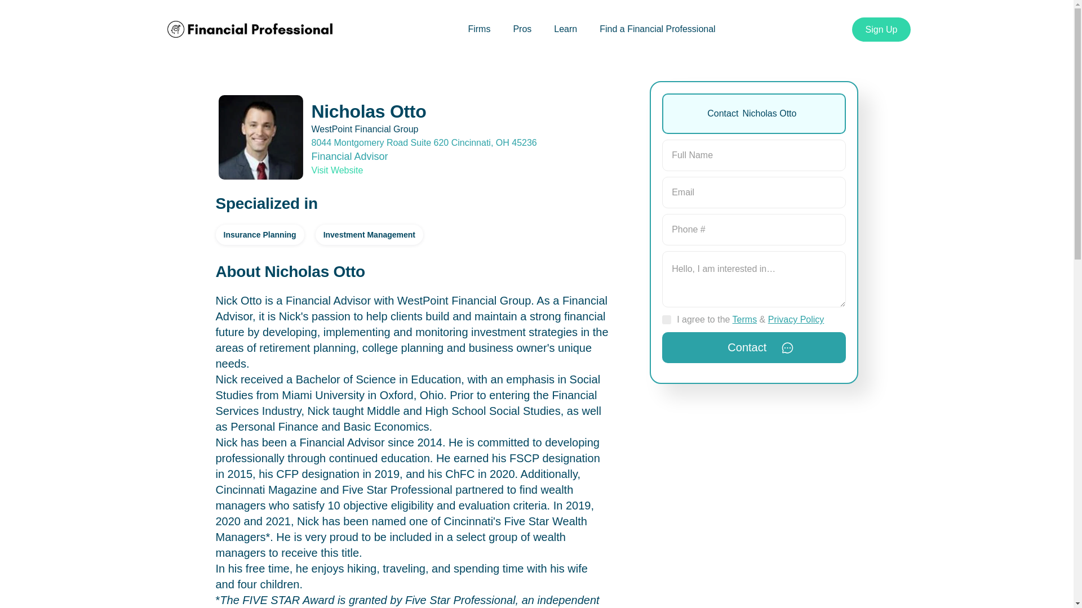  What do you see at coordinates (753, 347) in the screenshot?
I see `Contact` at bounding box center [753, 347].